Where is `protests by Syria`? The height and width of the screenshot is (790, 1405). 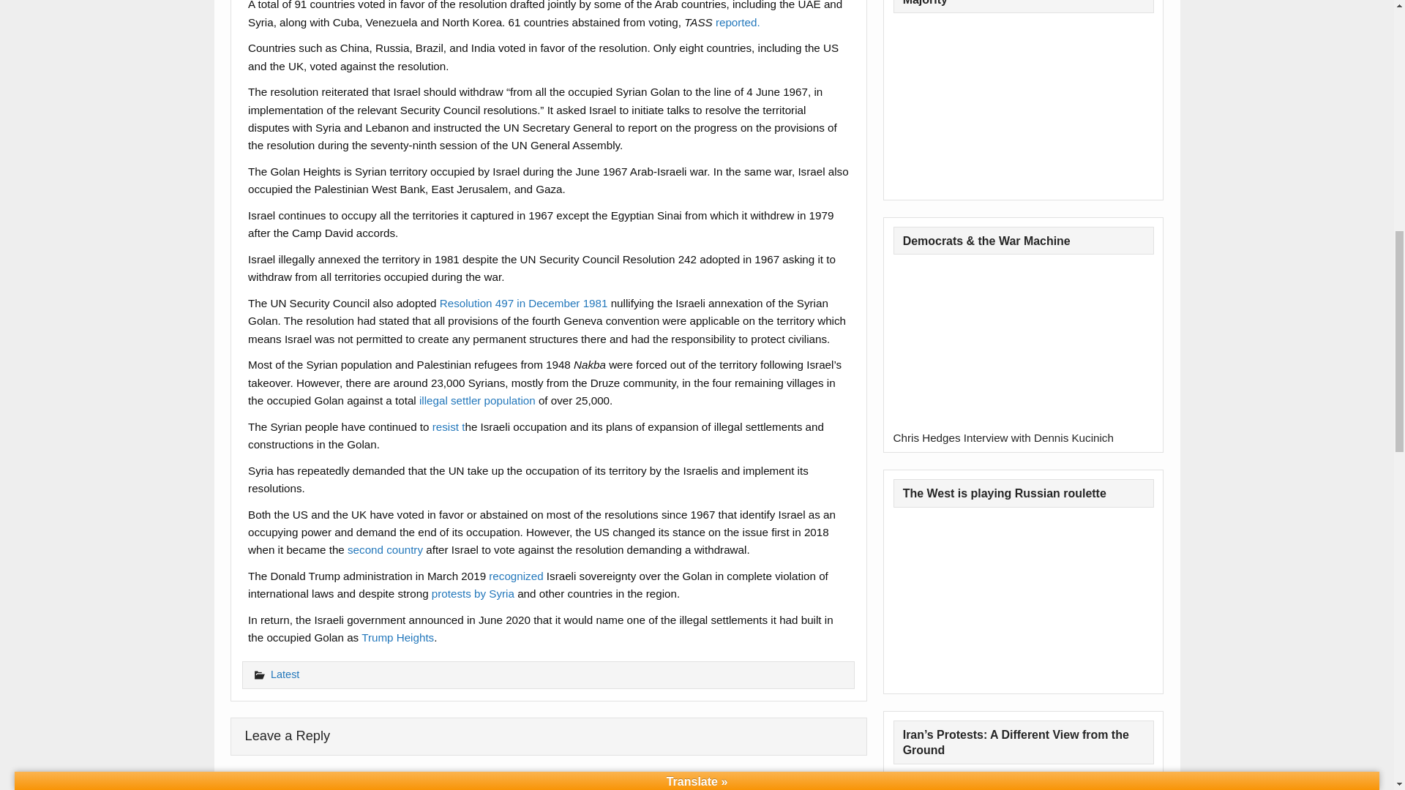
protests by Syria is located at coordinates (473, 593).